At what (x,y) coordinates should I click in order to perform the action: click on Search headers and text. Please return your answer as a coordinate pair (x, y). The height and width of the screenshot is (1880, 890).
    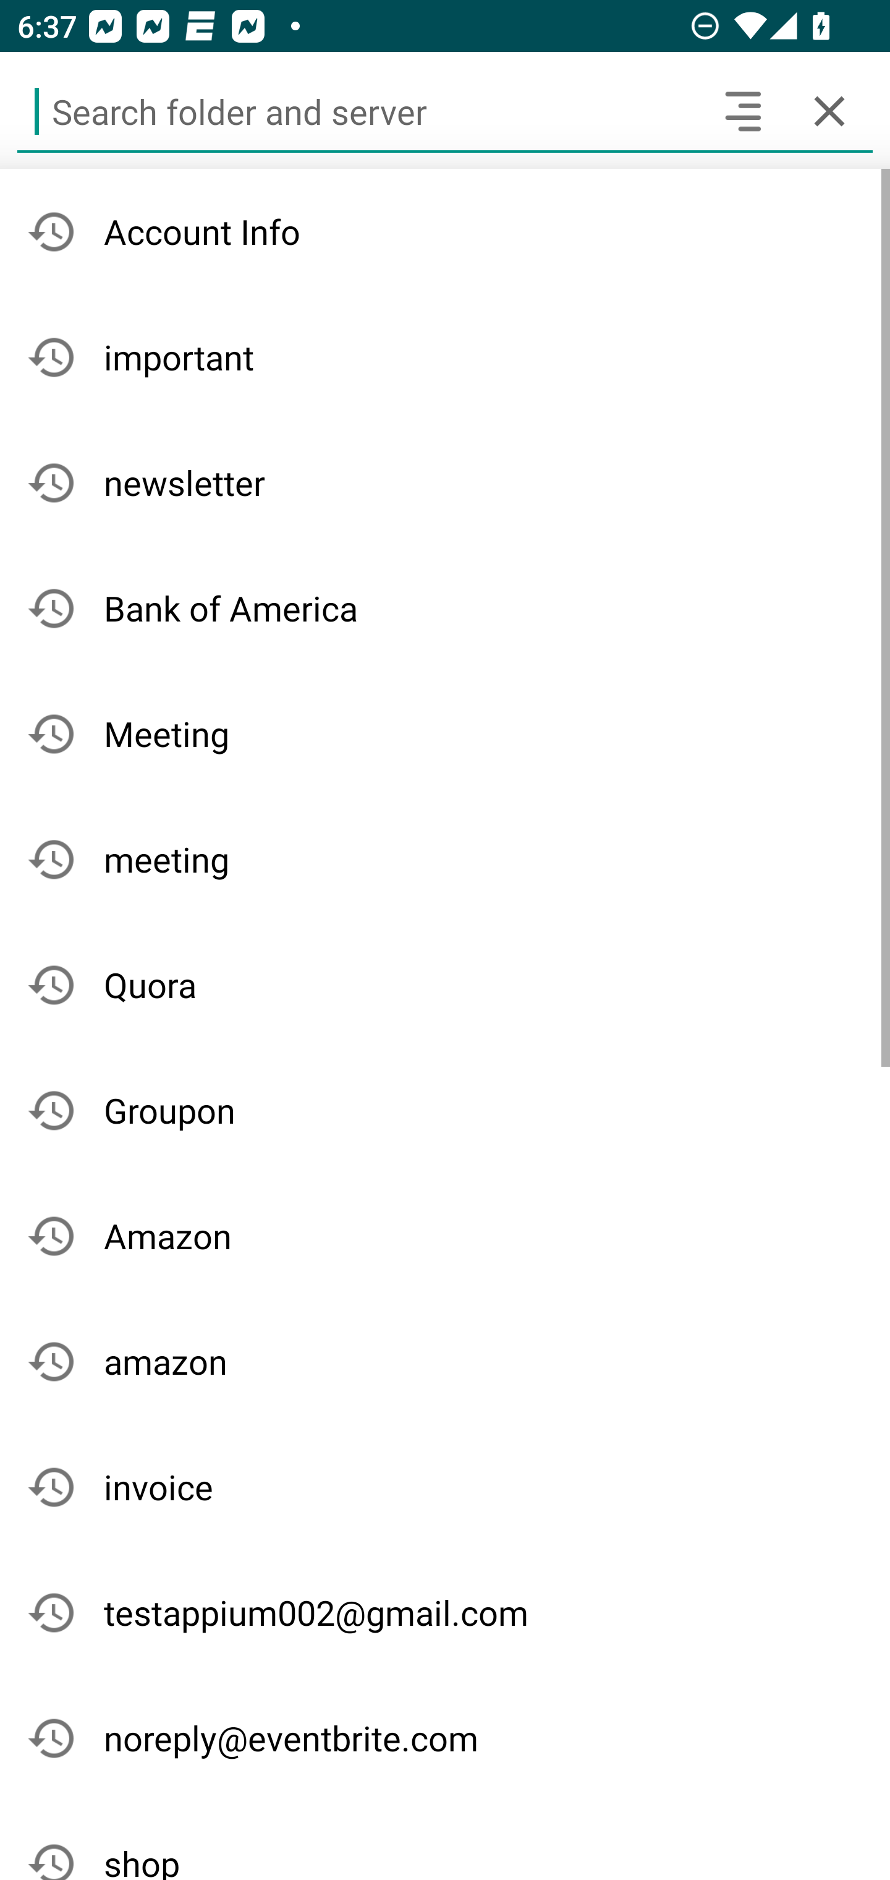
    Looking at the image, I should click on (742, 111).